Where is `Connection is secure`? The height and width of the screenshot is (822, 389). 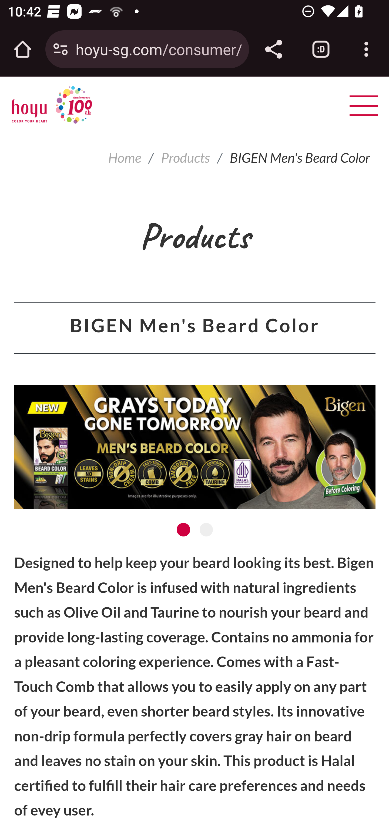
Connection is secure is located at coordinates (61, 49).